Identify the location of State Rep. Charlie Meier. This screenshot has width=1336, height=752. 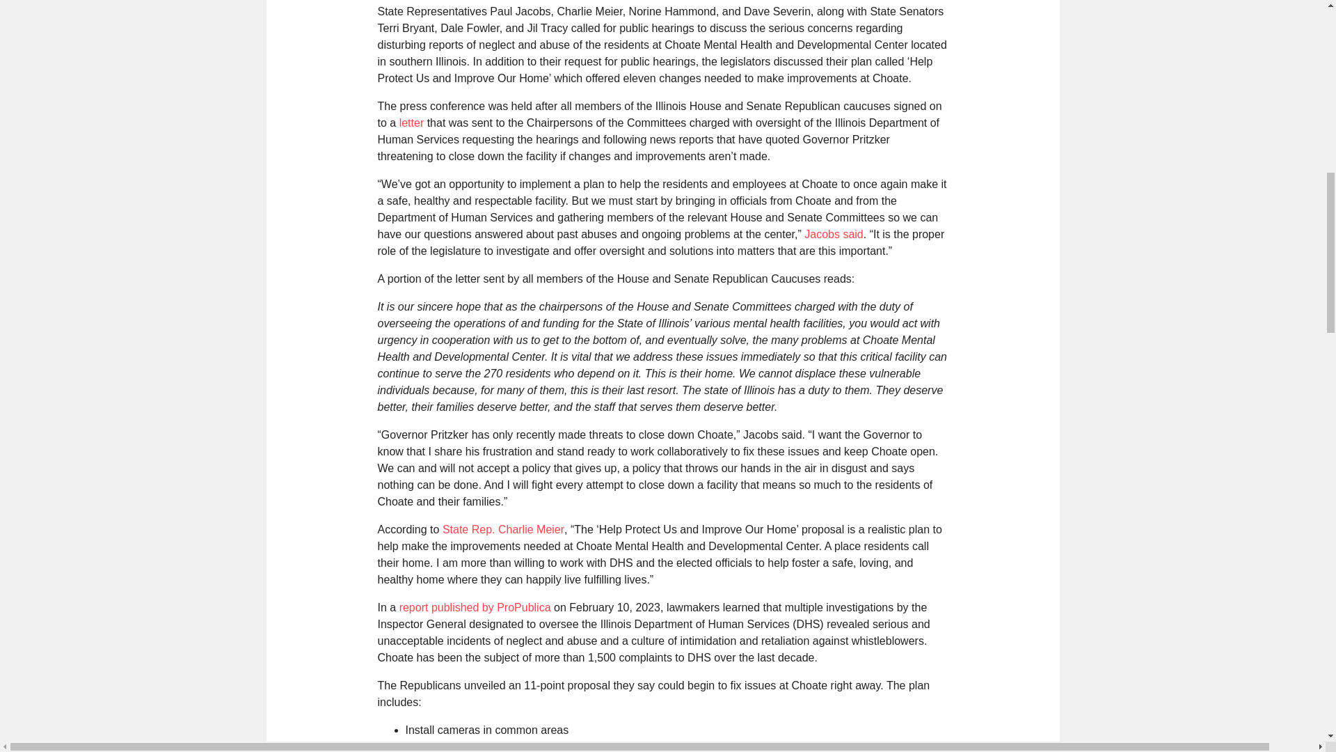
(502, 529).